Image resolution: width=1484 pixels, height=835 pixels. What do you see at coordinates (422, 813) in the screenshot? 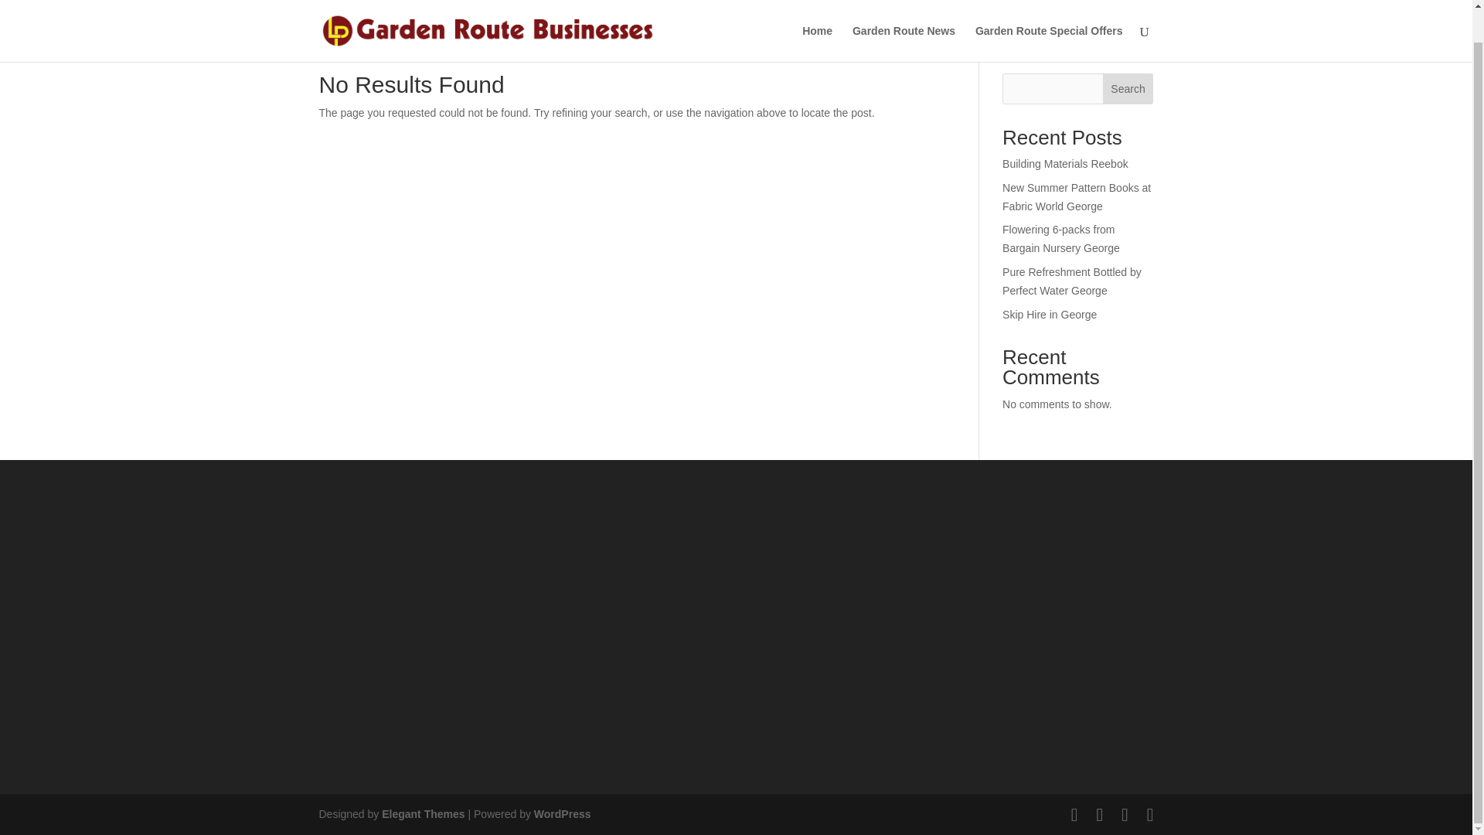
I see `Elegant Themes` at bounding box center [422, 813].